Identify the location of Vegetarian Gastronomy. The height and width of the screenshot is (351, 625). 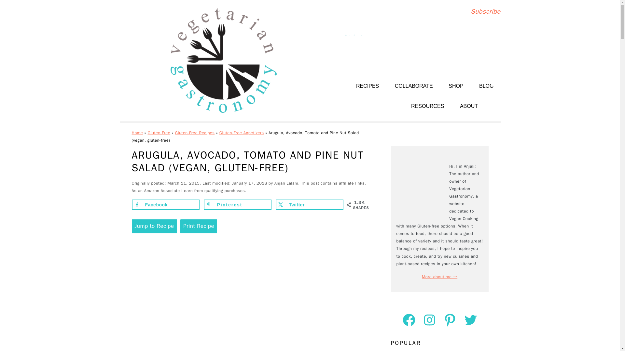
(223, 60).